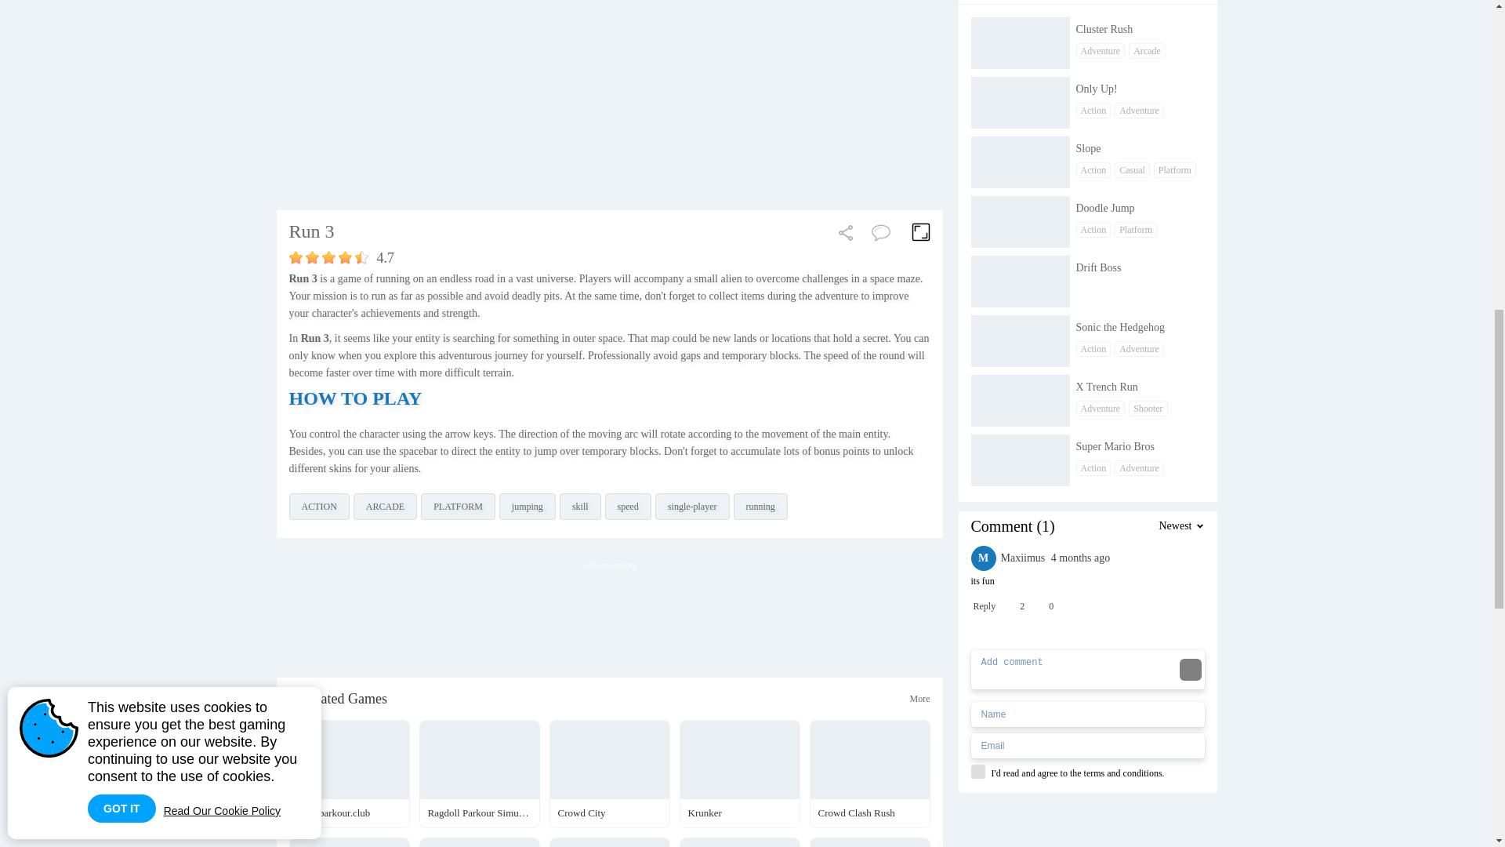 Image resolution: width=1505 pixels, height=847 pixels. I want to click on single-player, so click(692, 507).